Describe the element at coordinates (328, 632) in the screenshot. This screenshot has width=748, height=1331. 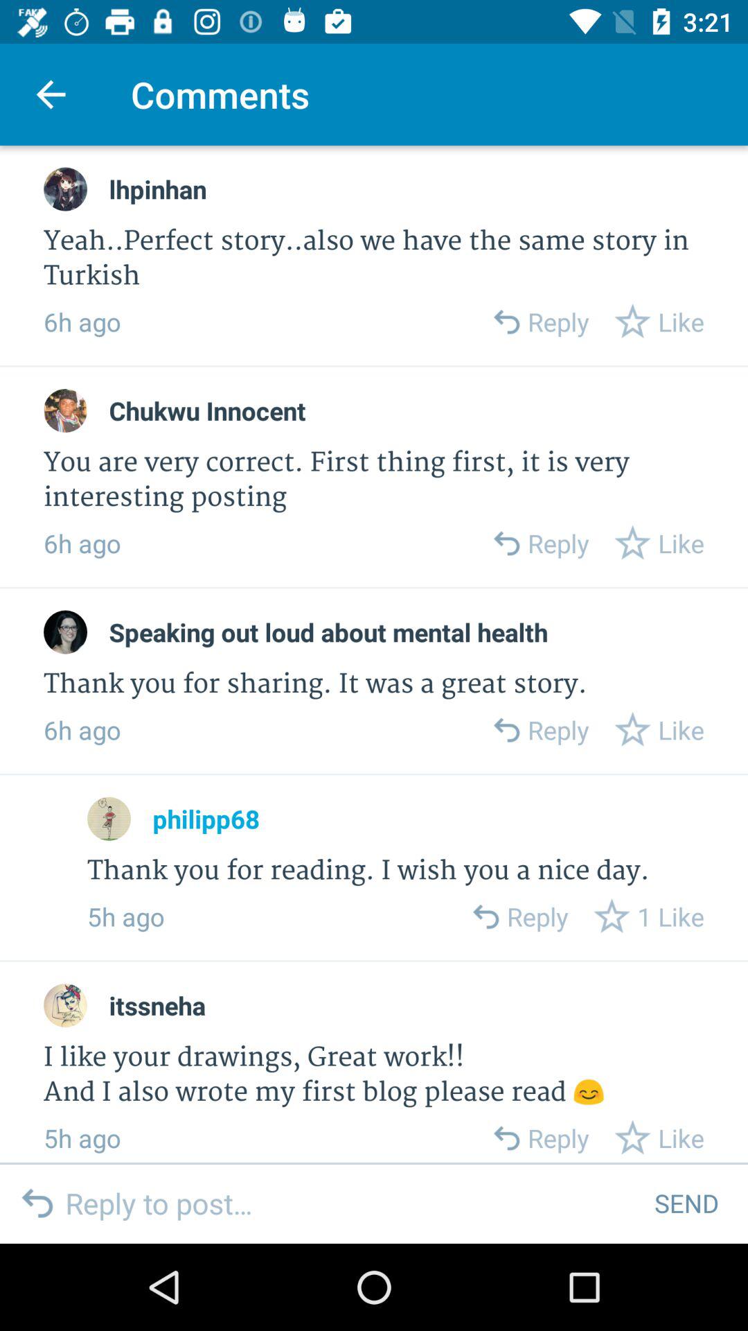
I see `launch the item above the thank you for icon` at that location.